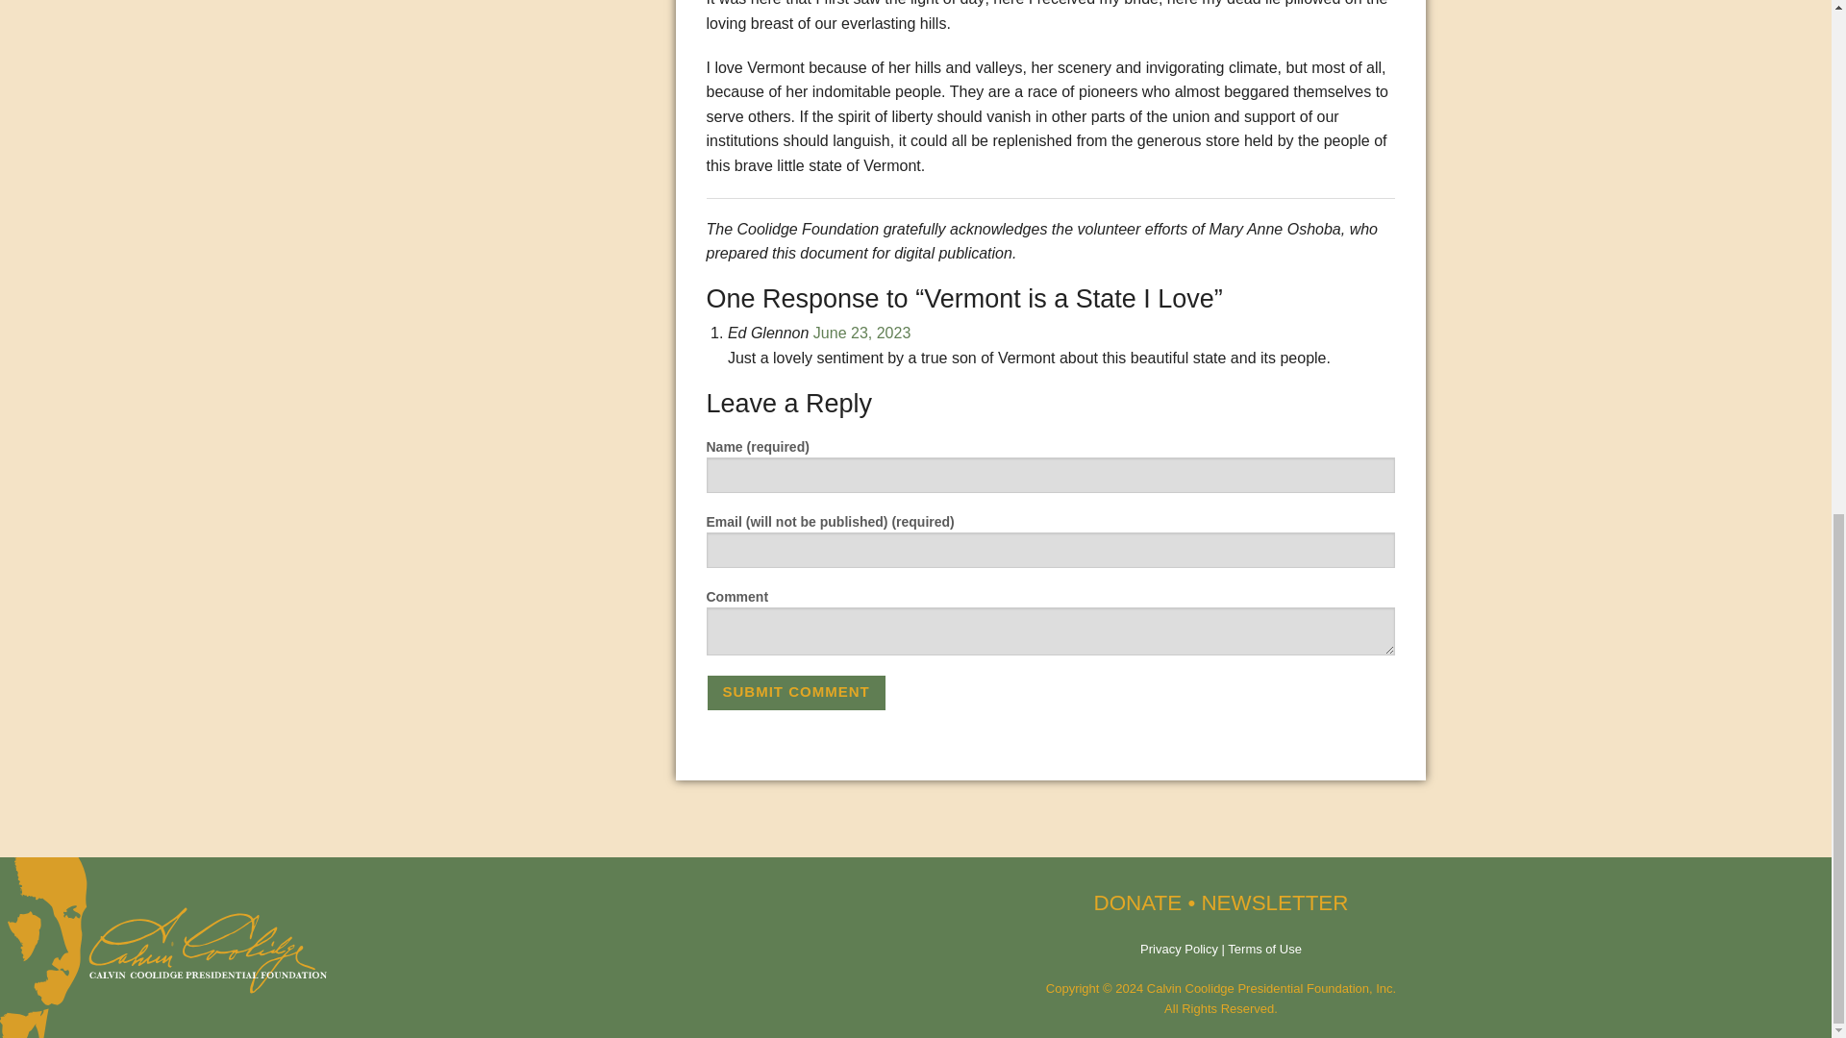 This screenshot has height=1038, width=1846. I want to click on NEWSLETTER, so click(1274, 902).